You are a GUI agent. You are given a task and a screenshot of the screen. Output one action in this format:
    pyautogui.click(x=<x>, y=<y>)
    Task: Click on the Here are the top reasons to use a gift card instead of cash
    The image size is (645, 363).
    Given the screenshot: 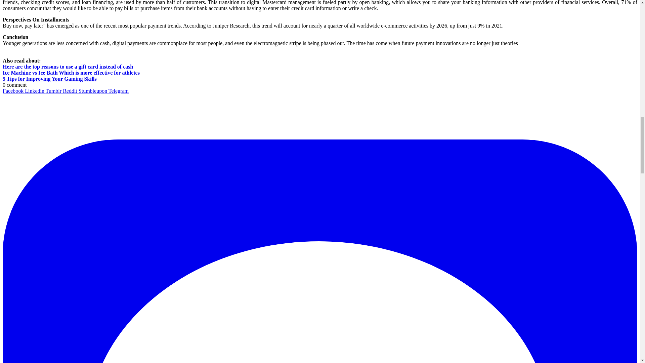 What is the action you would take?
    pyautogui.click(x=68, y=67)
    